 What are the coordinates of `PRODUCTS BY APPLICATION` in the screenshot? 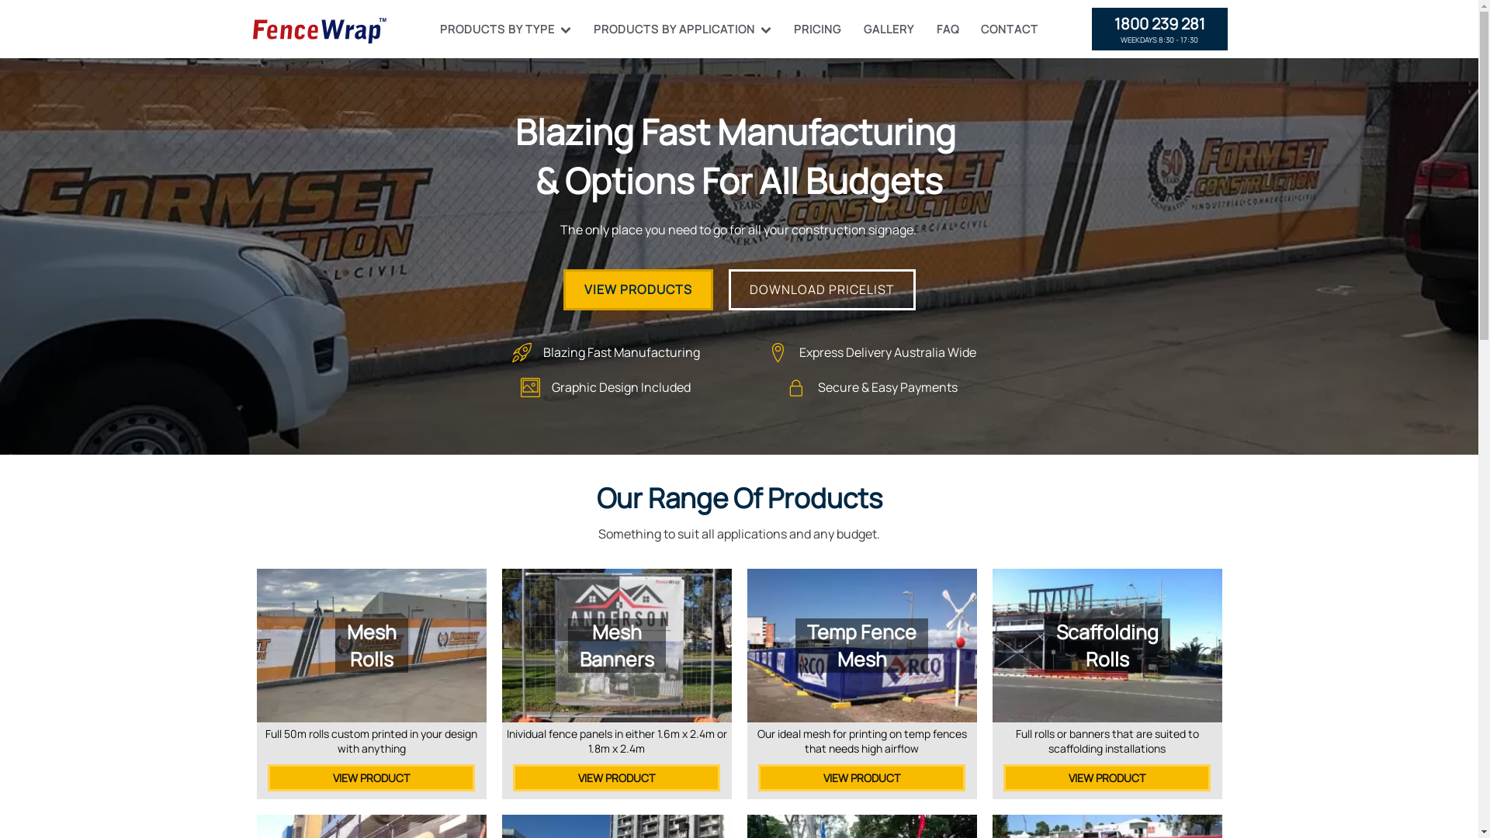 It's located at (682, 29).